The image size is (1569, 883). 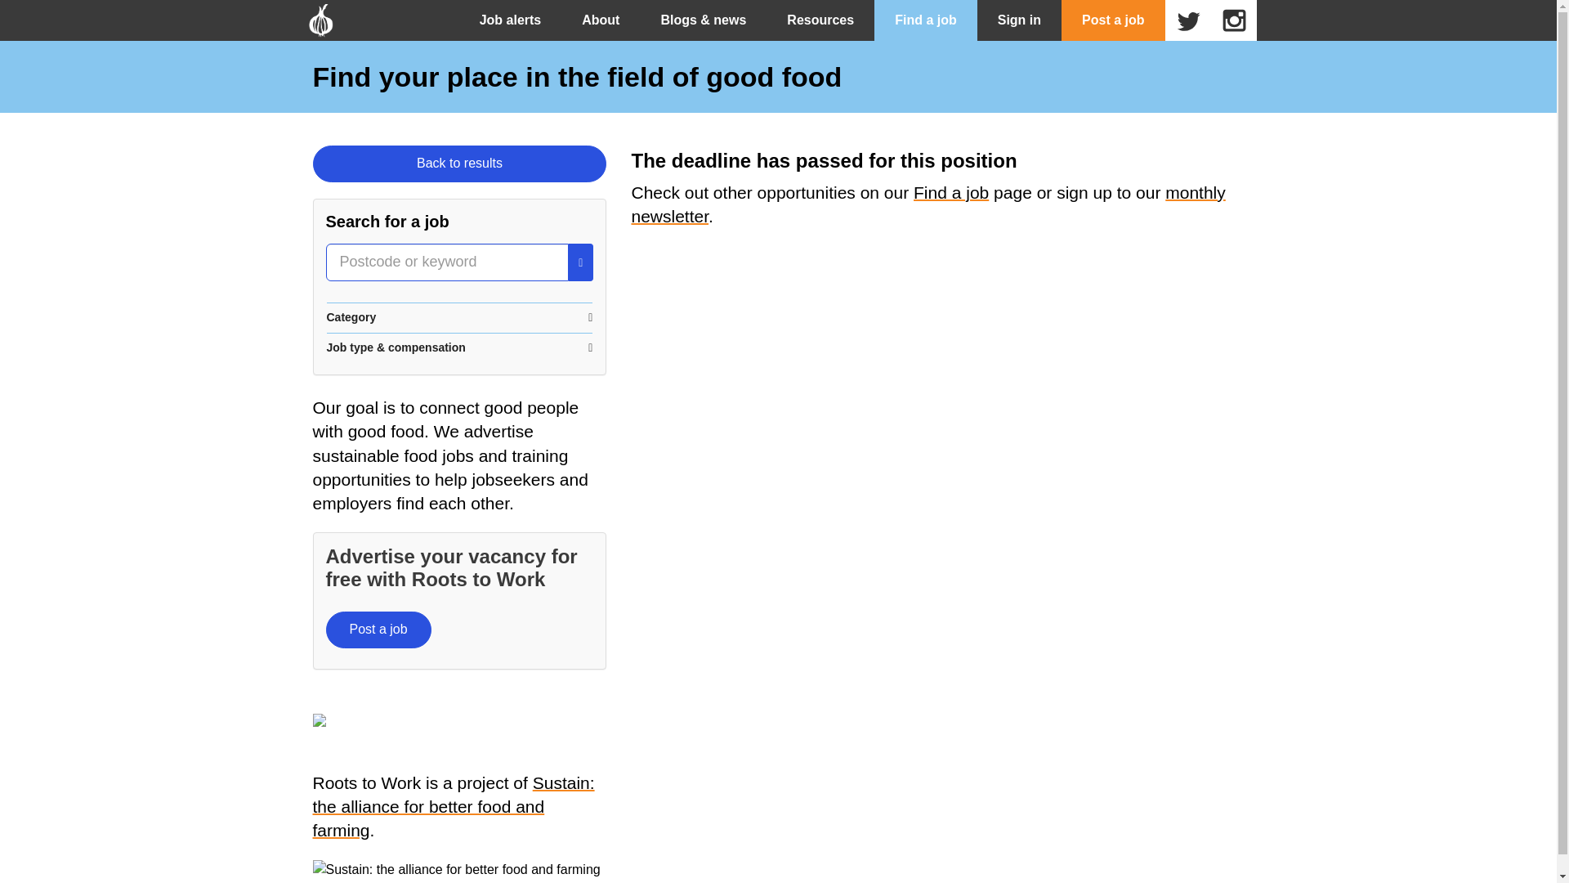 I want to click on Find a job, so click(x=925, y=20).